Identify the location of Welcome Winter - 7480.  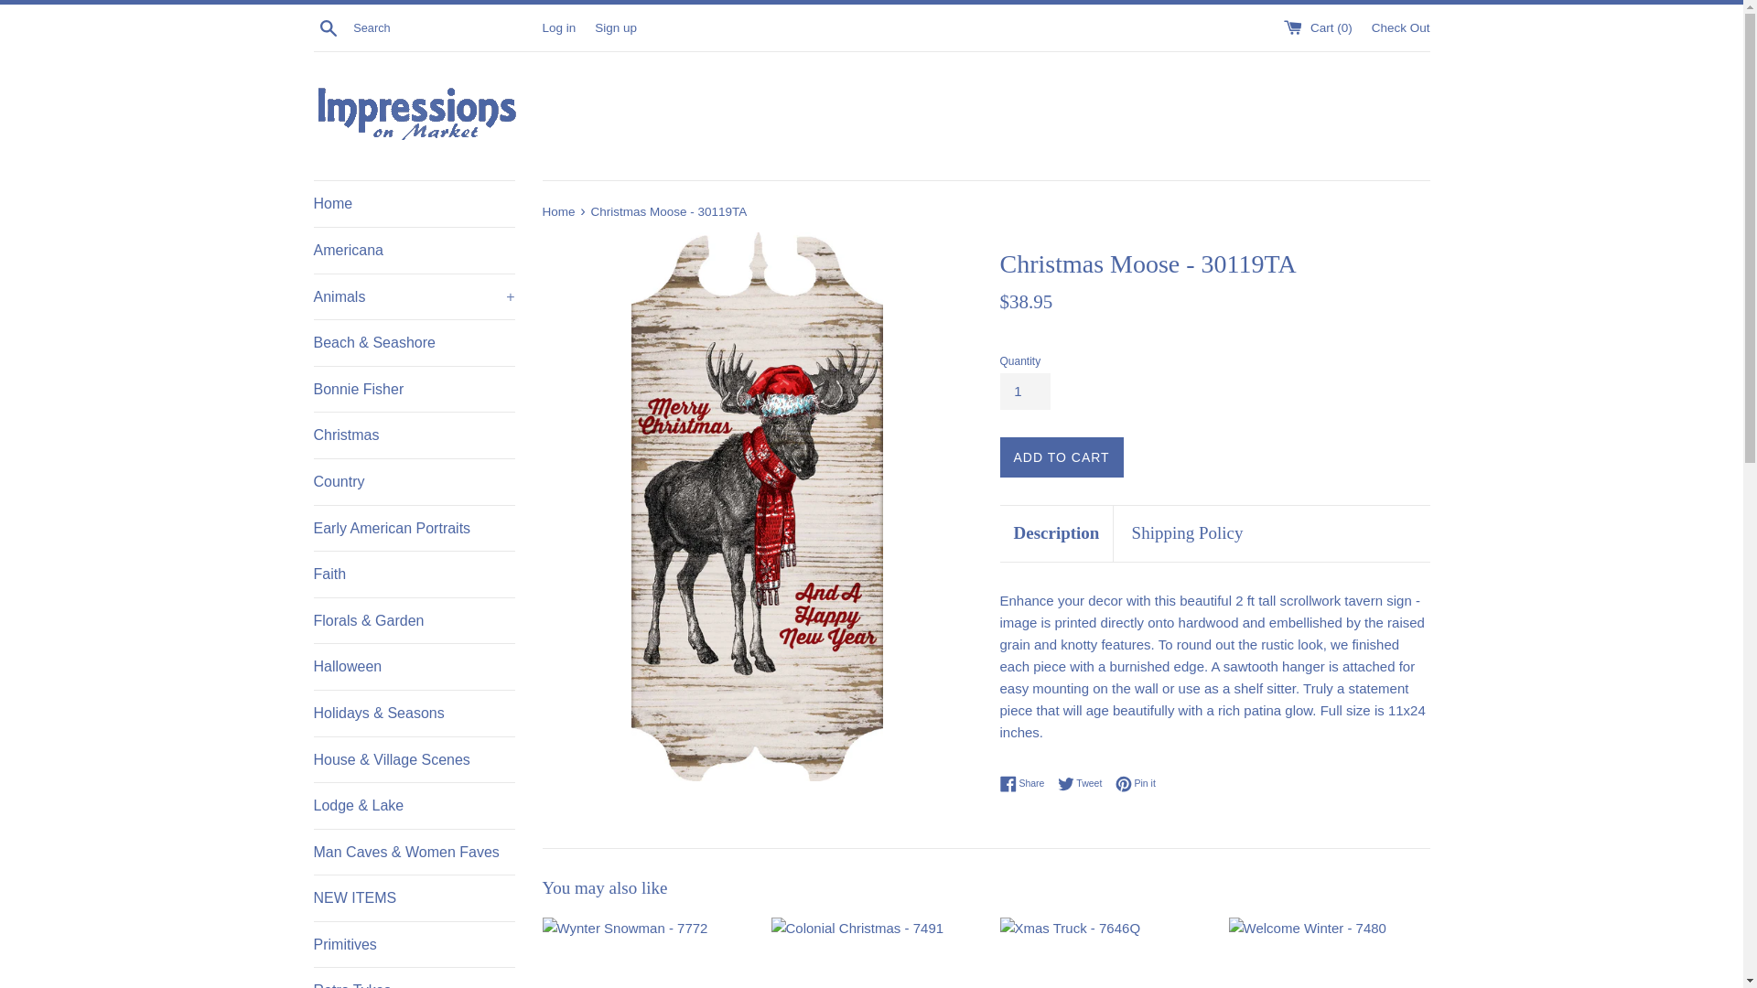
(1329, 953).